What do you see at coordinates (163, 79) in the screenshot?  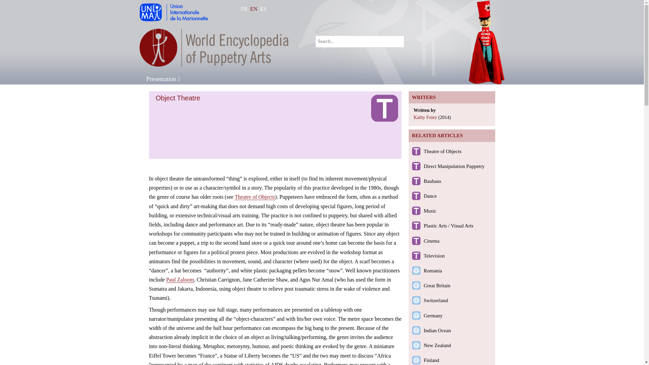 I see `Presentation` at bounding box center [163, 79].